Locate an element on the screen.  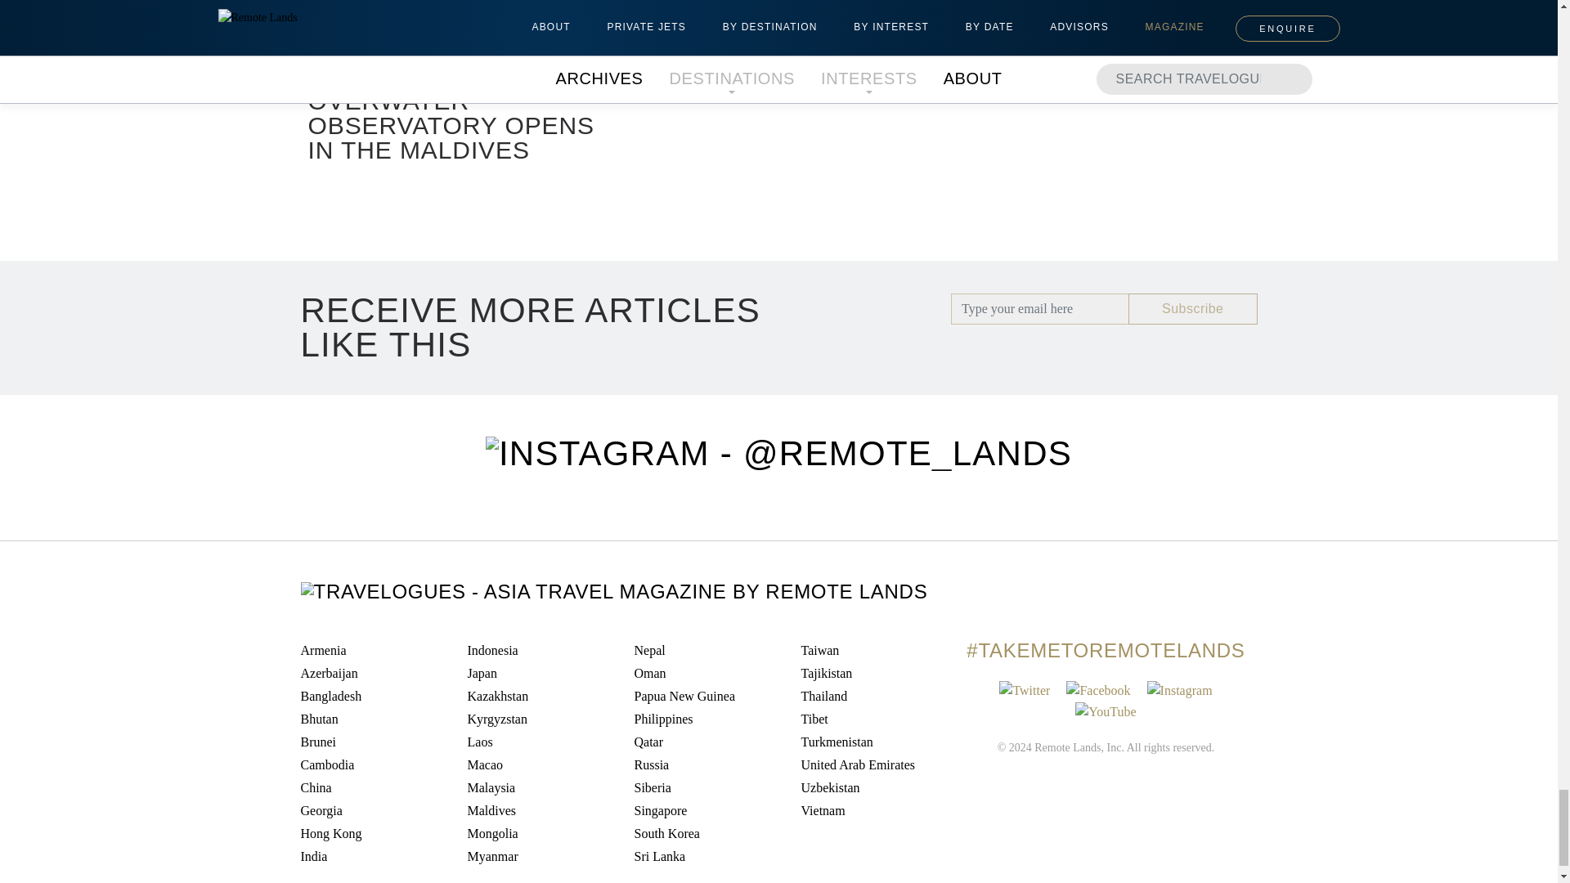
Subscribe is located at coordinates (1192, 309).